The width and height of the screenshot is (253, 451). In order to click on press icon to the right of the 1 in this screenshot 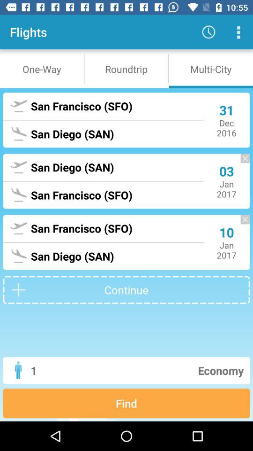, I will do `click(162, 370)`.